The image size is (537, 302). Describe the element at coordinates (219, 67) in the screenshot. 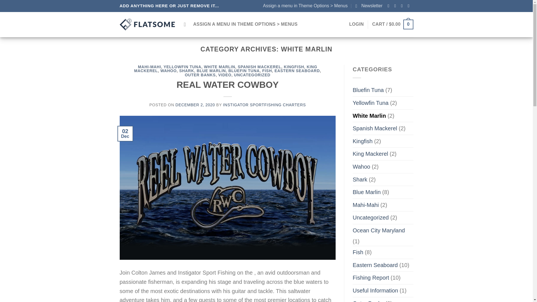

I see `WHITE MARLIN` at that location.